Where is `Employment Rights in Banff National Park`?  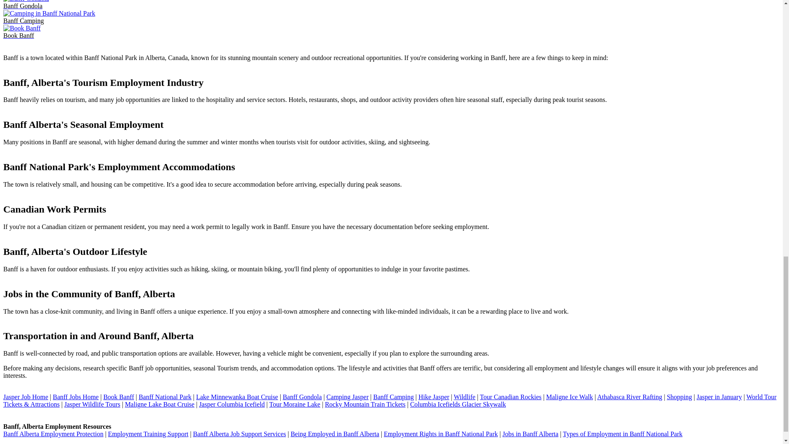
Employment Rights in Banff National Park is located at coordinates (441, 433).